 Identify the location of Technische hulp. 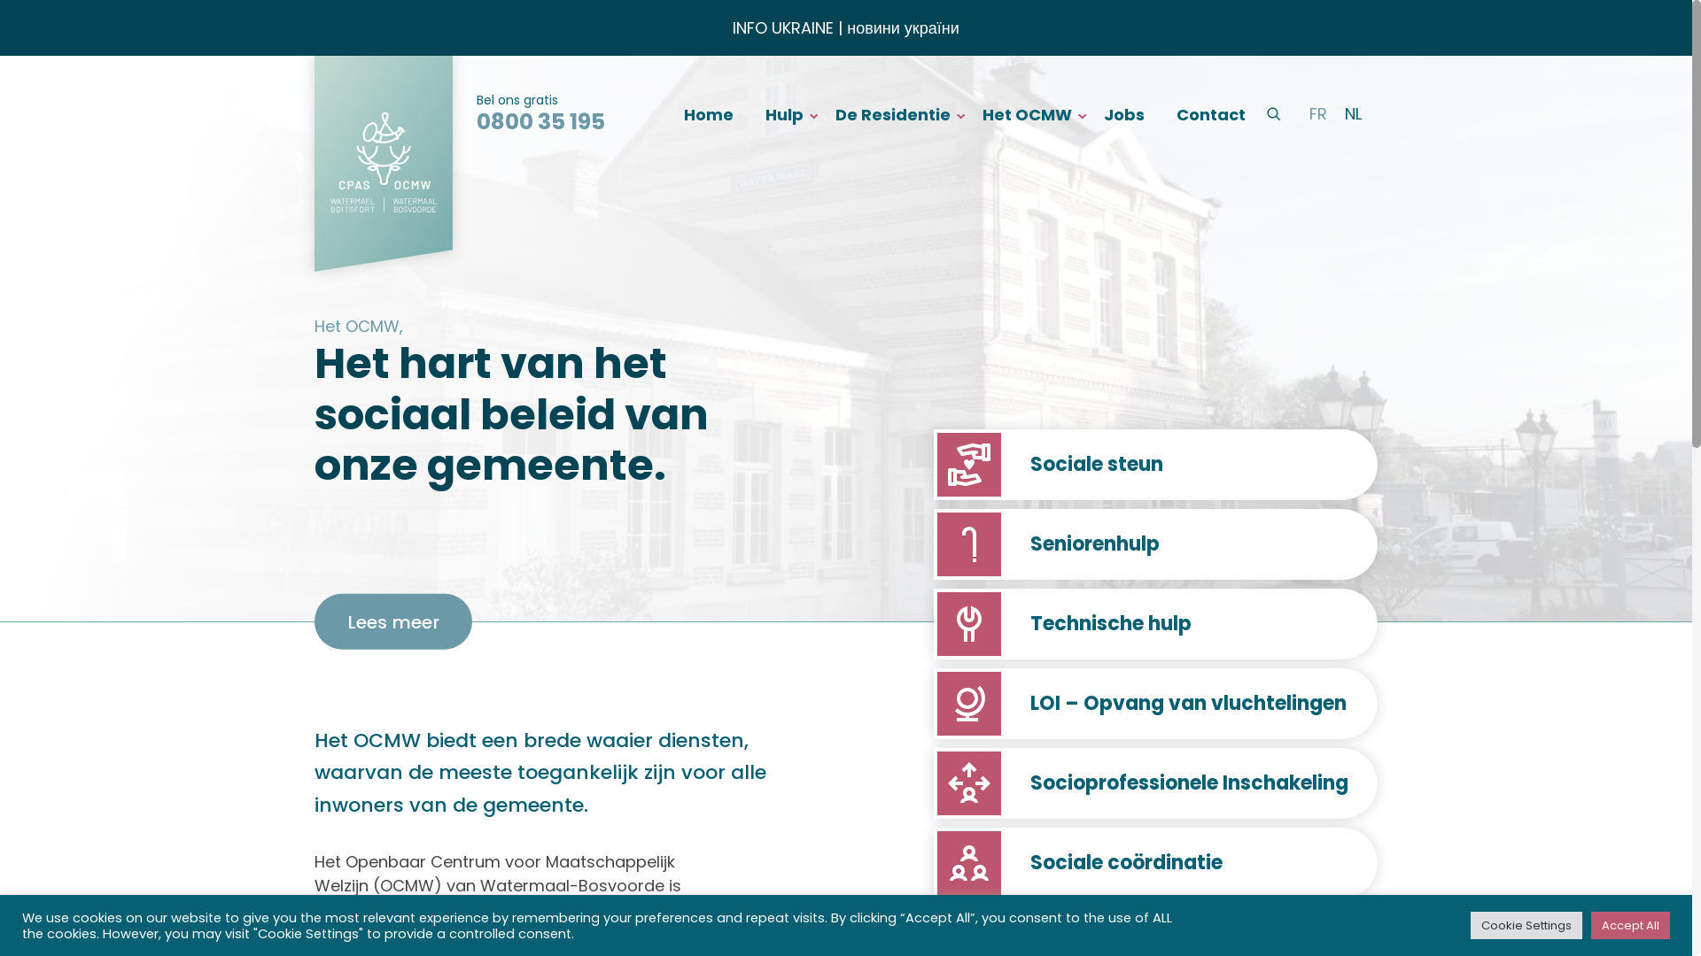
(1155, 624).